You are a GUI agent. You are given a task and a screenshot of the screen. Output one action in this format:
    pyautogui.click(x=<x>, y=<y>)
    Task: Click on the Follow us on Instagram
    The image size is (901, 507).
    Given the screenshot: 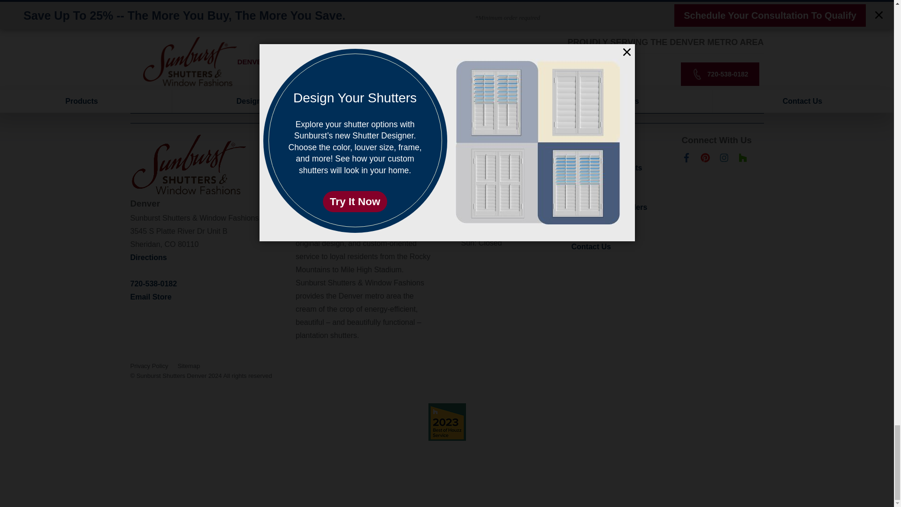 What is the action you would take?
    pyautogui.click(x=724, y=160)
    